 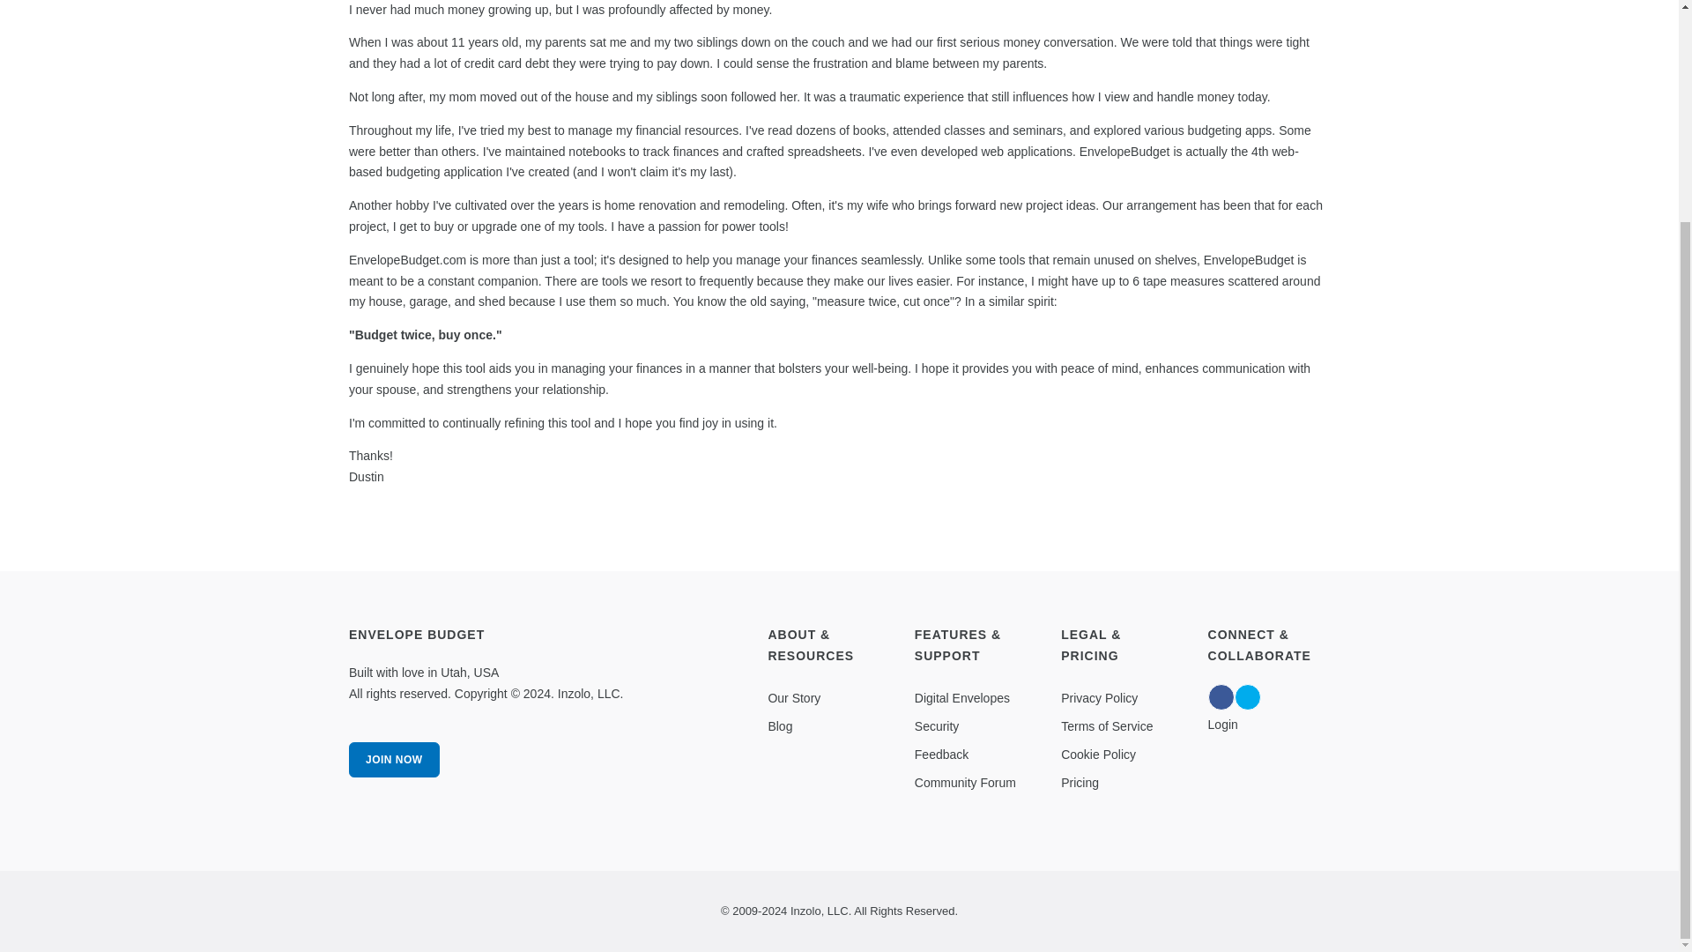 I want to click on Community Forum, so click(x=966, y=783).